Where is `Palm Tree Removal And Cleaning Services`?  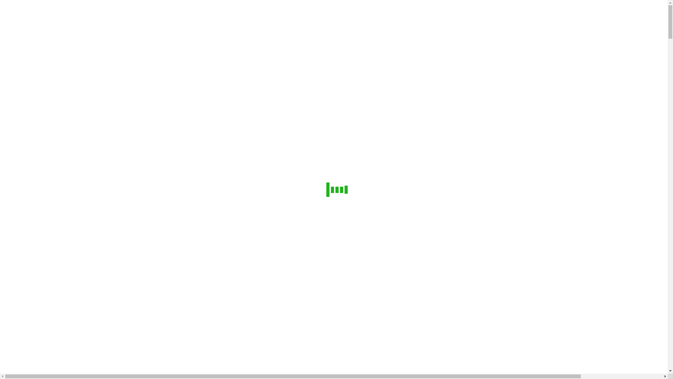 Palm Tree Removal And Cleaning Services is located at coordinates (94, 239).